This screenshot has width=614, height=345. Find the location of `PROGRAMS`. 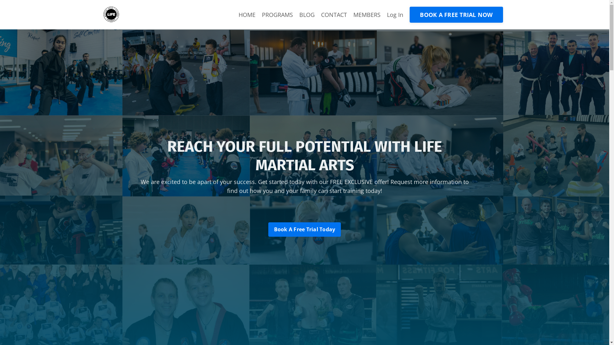

PROGRAMS is located at coordinates (278, 15).